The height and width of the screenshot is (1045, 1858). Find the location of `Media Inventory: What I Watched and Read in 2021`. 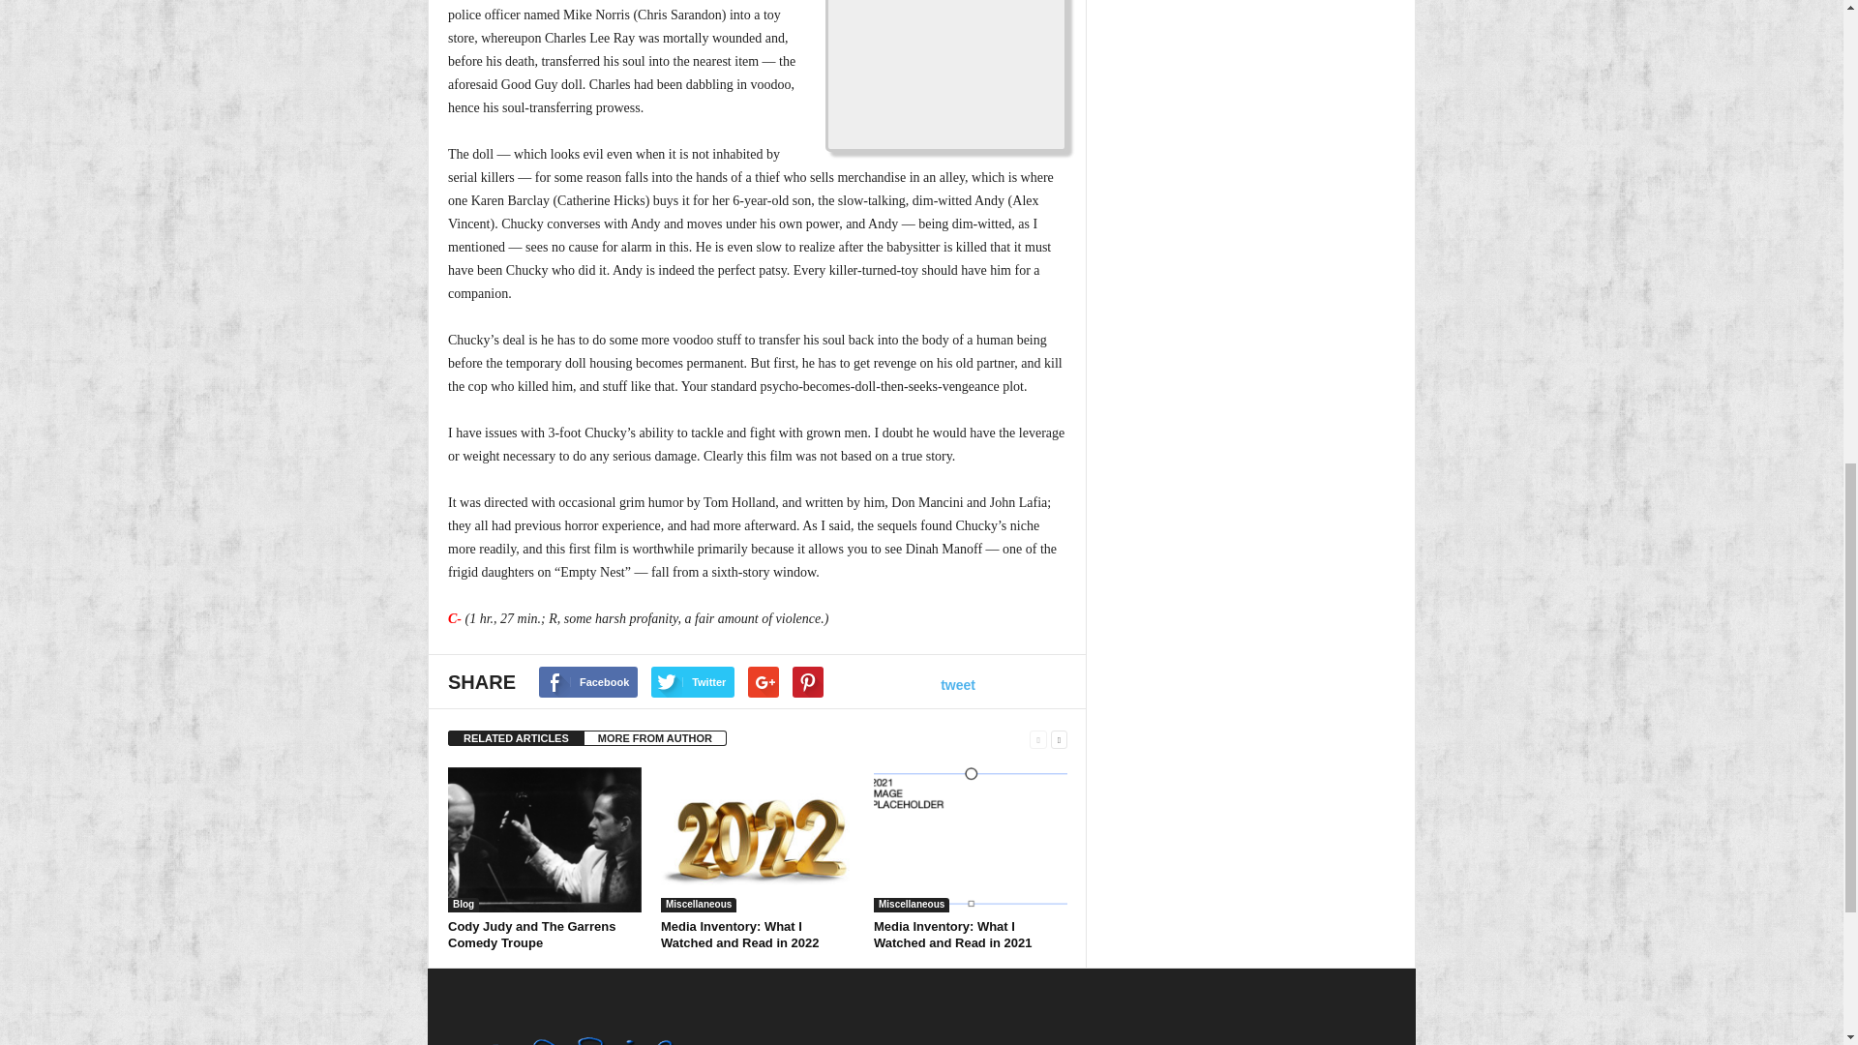

Media Inventory: What I Watched and Read in 2021 is located at coordinates (952, 935).